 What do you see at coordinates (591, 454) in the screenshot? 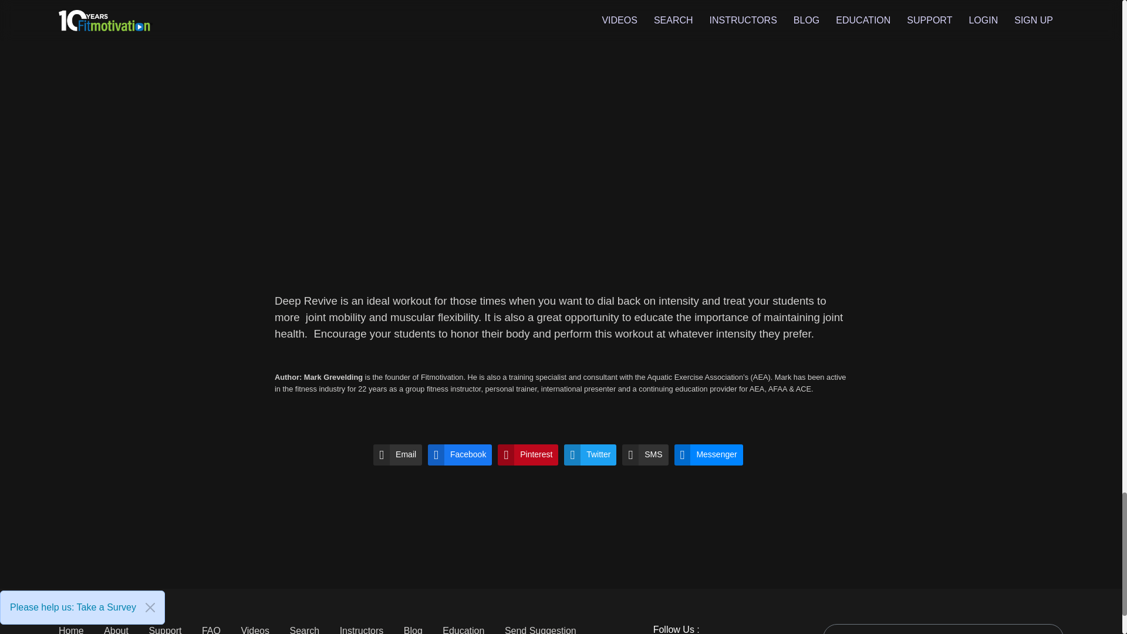
I see `Twitter` at bounding box center [591, 454].